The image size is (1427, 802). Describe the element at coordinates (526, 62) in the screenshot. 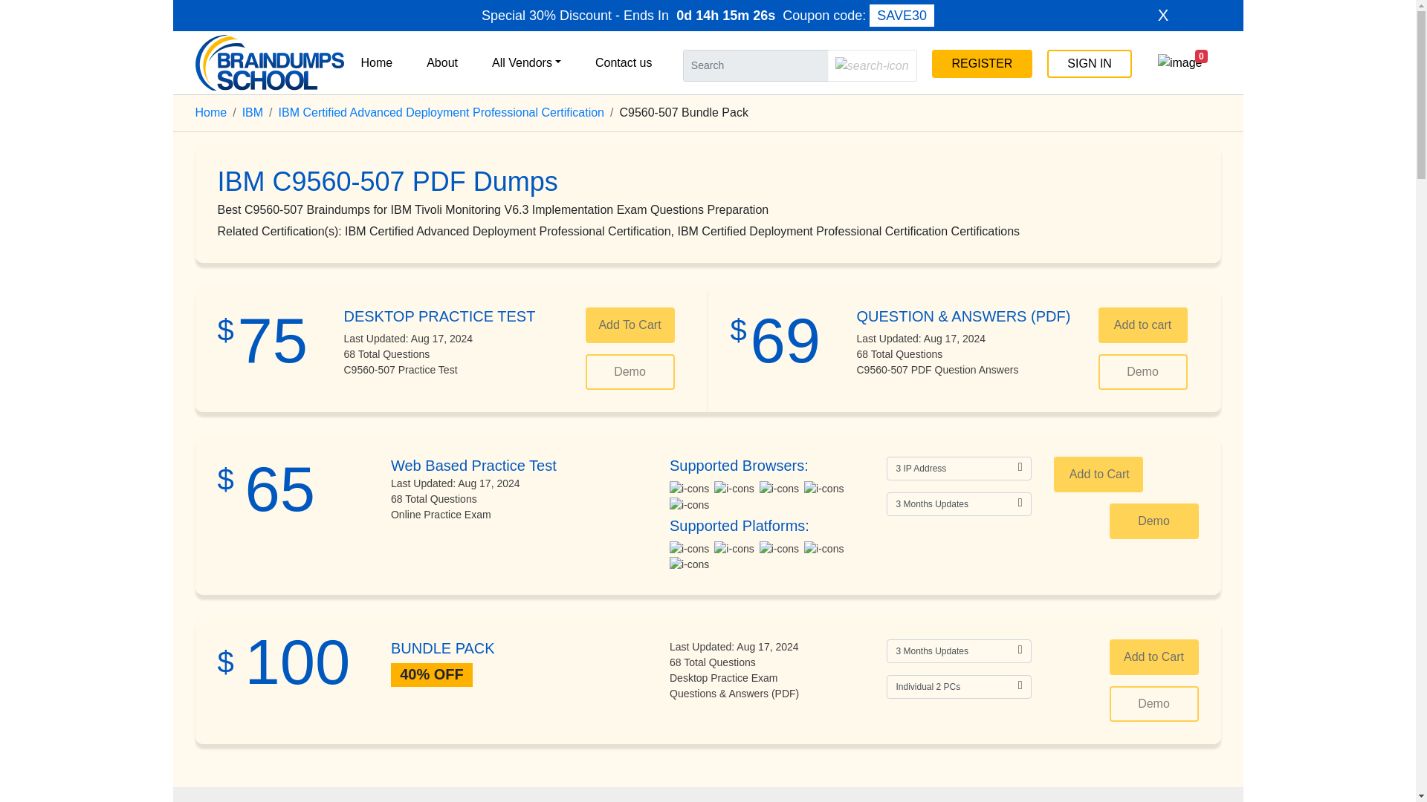

I see `All Vendors` at that location.